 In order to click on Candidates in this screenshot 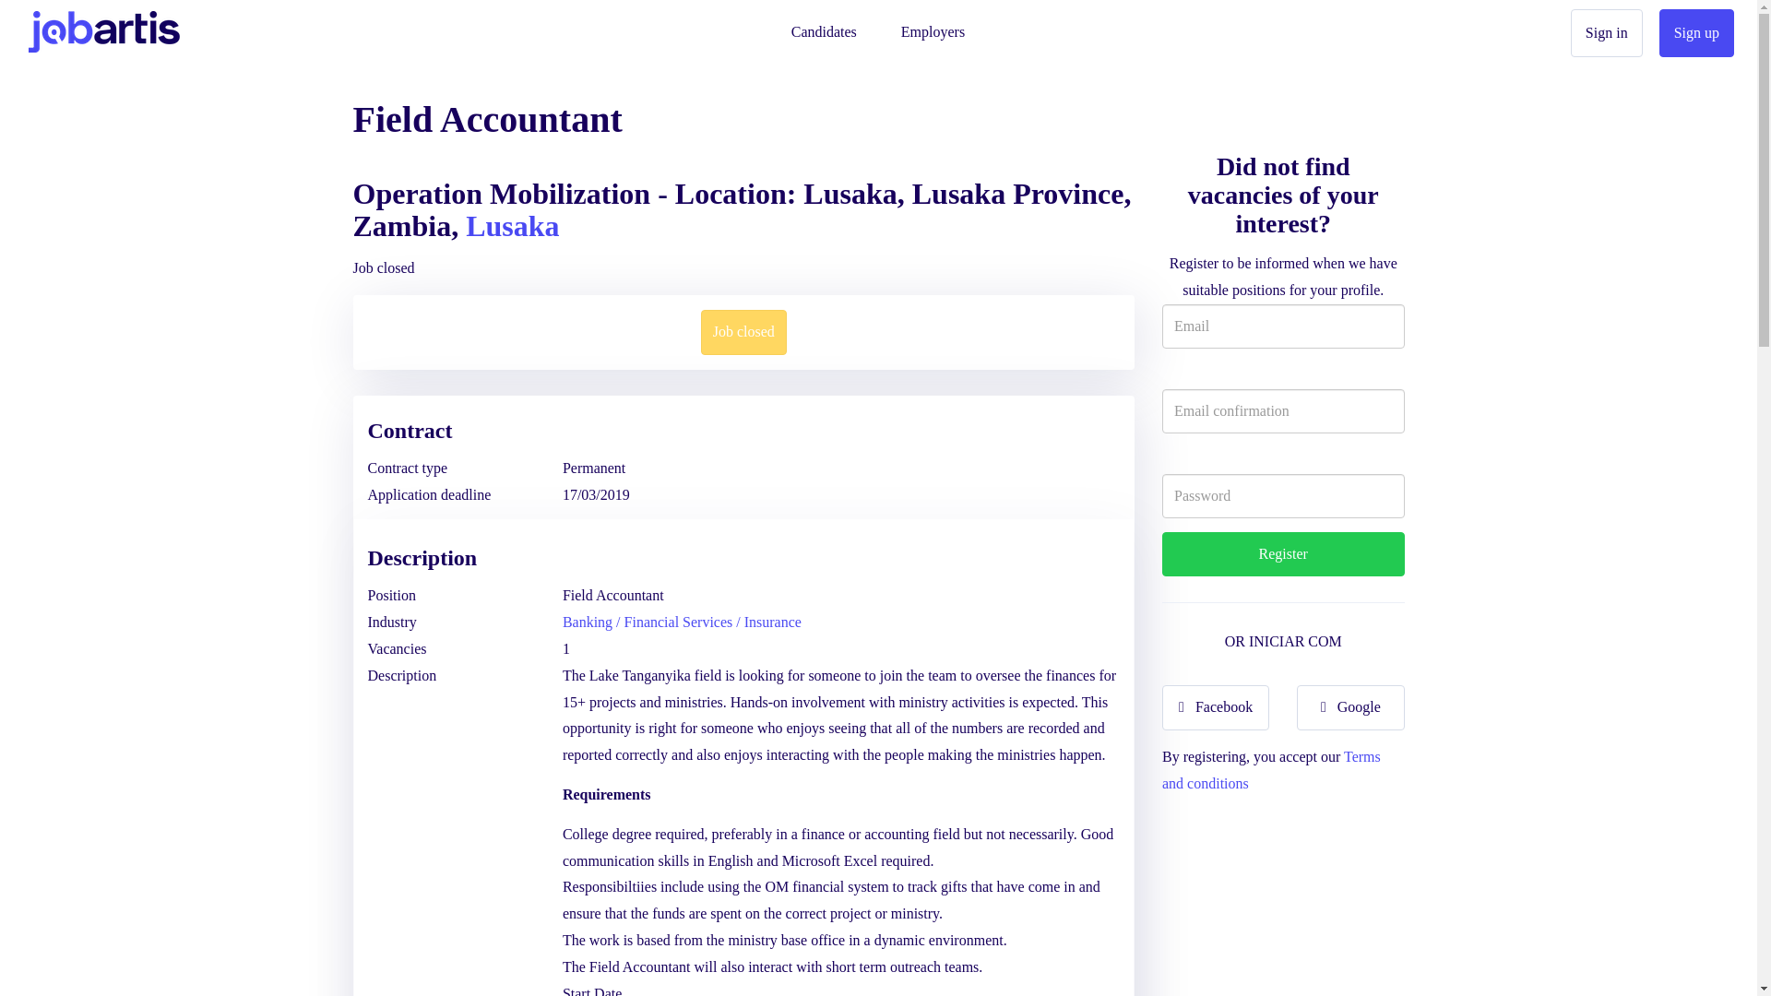, I will do `click(824, 28)`.